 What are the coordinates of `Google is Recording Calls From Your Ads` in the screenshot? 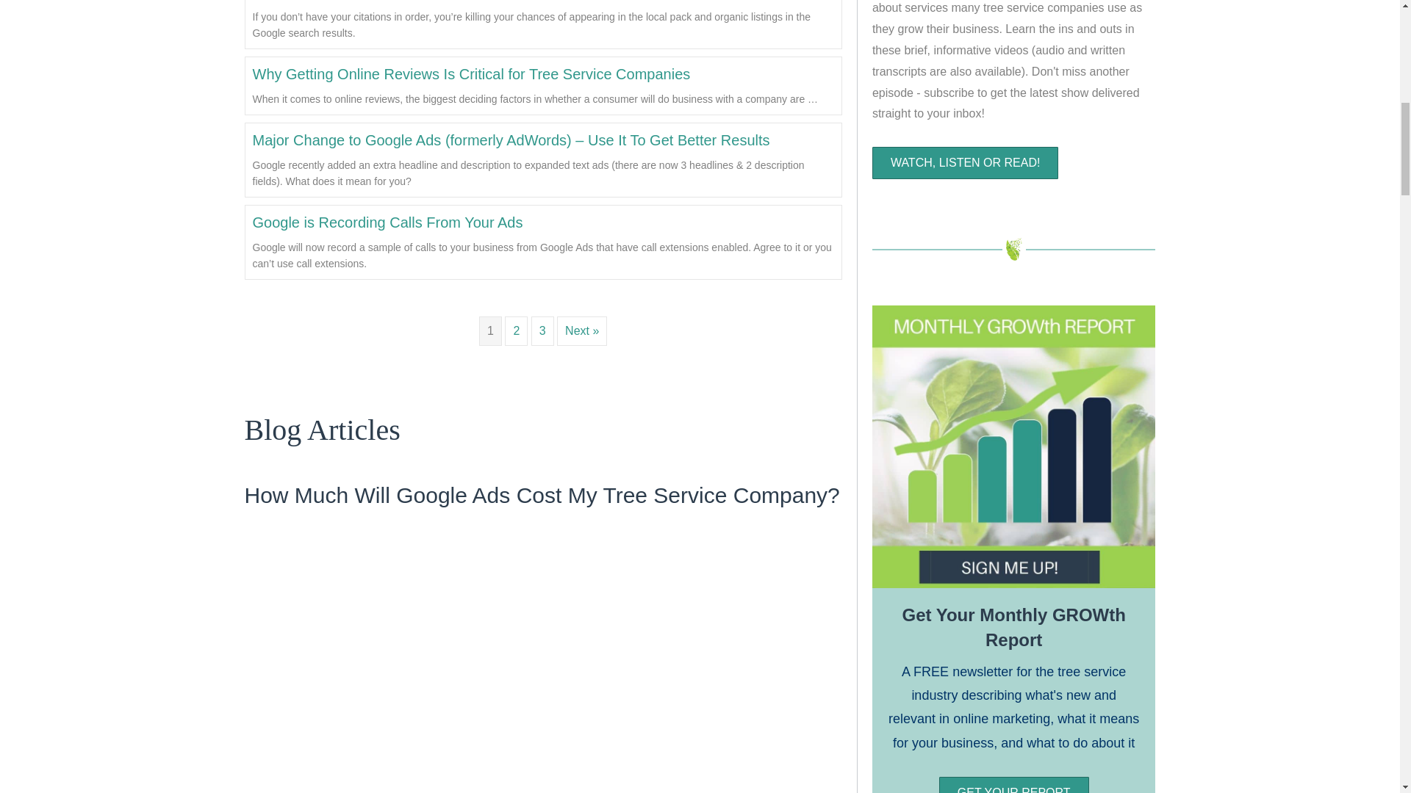 It's located at (388, 222).